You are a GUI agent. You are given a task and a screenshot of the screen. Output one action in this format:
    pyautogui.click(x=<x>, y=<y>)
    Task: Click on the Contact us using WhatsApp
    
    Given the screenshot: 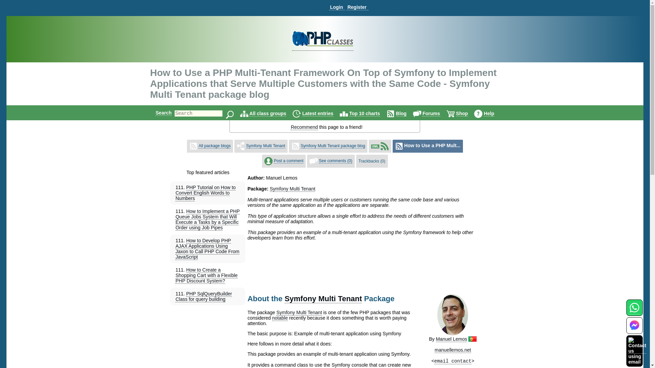 What is the action you would take?
    pyautogui.click(x=634, y=311)
    